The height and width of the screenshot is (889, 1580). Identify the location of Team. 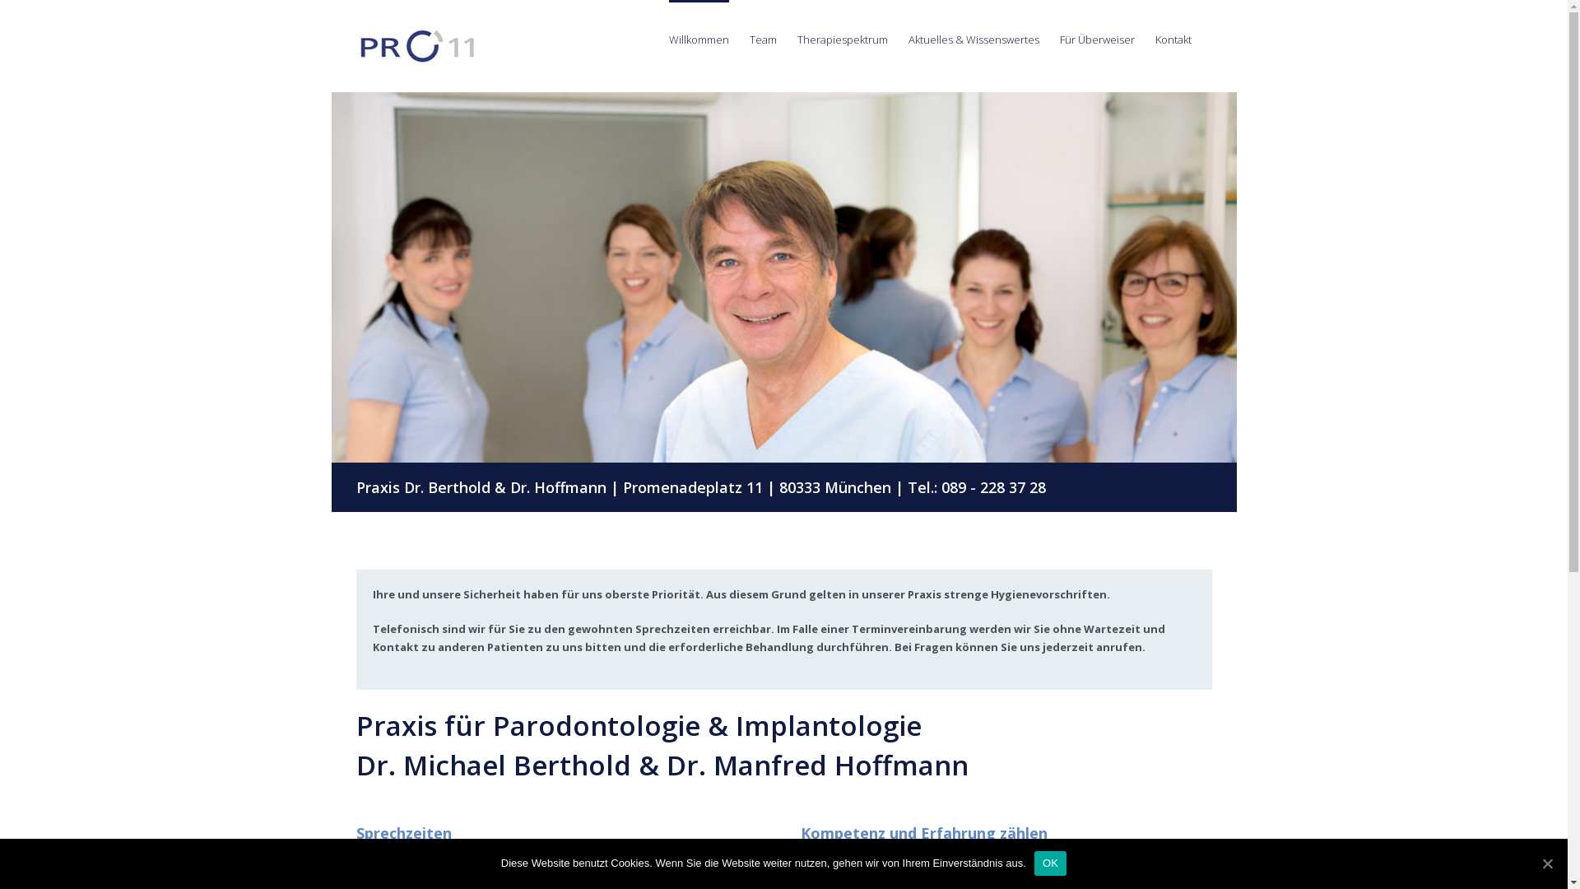
(762, 39).